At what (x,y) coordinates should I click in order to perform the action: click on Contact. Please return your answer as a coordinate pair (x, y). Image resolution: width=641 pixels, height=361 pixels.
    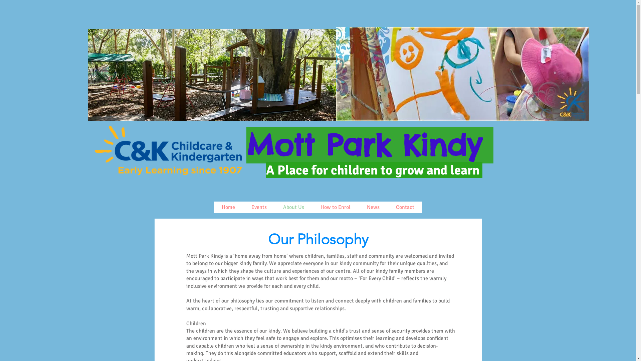
    Looking at the image, I should click on (405, 207).